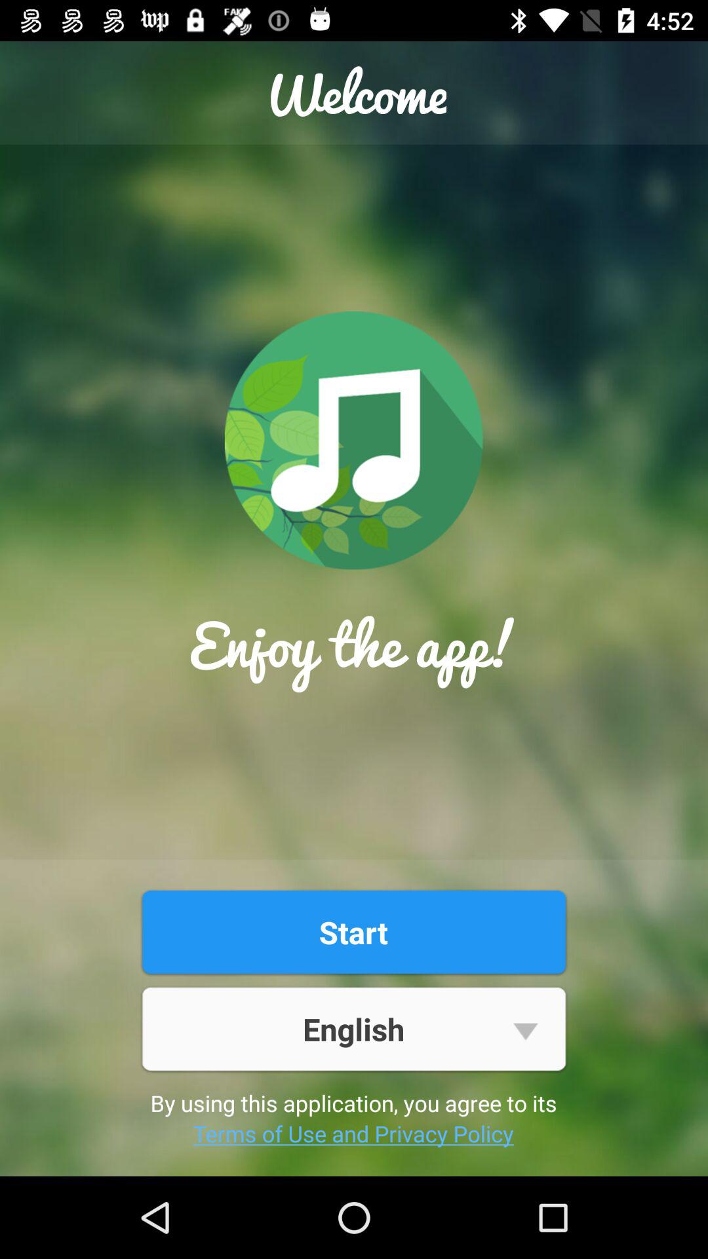 The width and height of the screenshot is (708, 1259). I want to click on turn on english, so click(353, 1028).